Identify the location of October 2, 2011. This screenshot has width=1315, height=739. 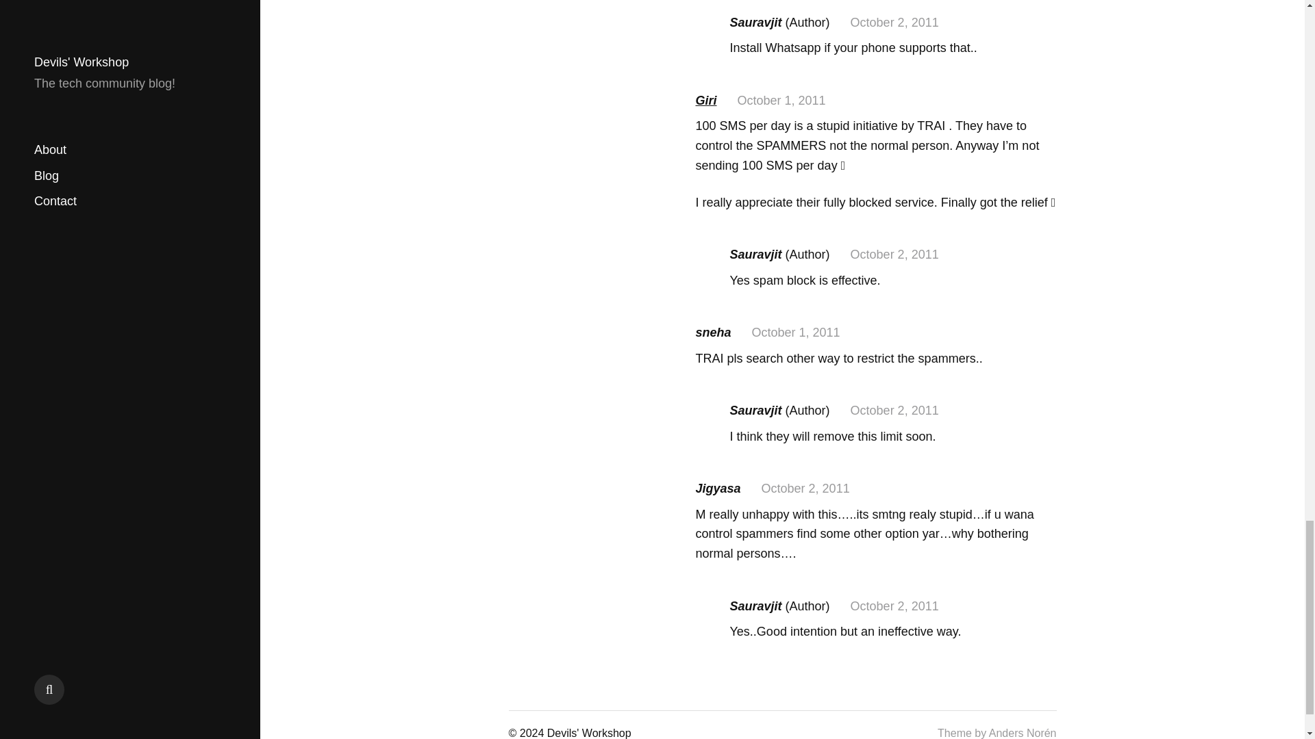
(894, 255).